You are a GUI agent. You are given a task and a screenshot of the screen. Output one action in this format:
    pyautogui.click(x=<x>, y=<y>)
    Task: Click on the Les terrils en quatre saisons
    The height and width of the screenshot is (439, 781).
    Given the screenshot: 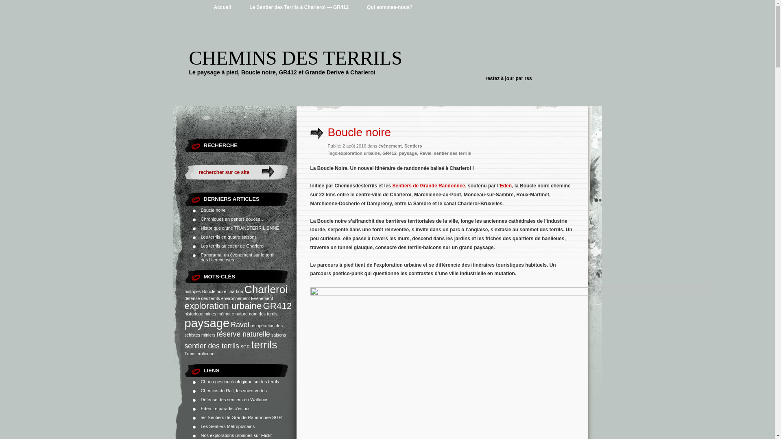 What is the action you would take?
    pyautogui.click(x=229, y=237)
    